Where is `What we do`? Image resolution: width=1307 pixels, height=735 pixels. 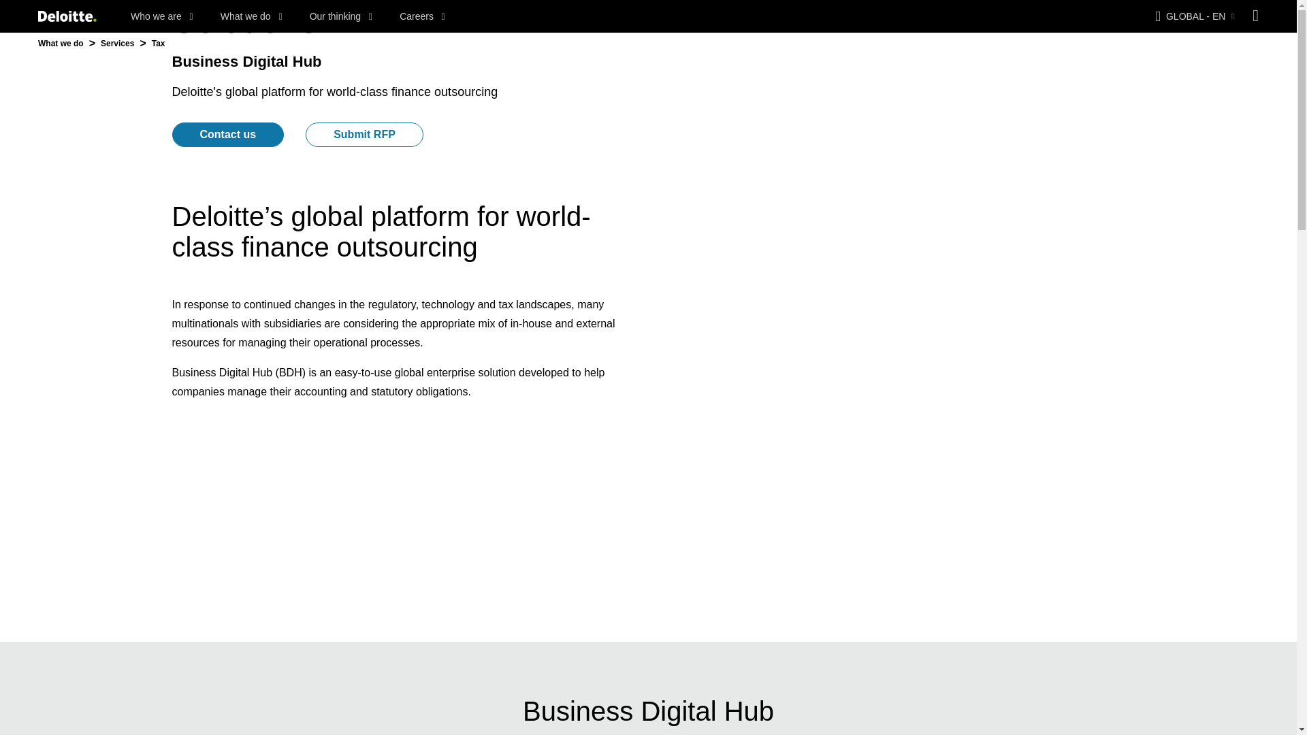 What we do is located at coordinates (251, 16).